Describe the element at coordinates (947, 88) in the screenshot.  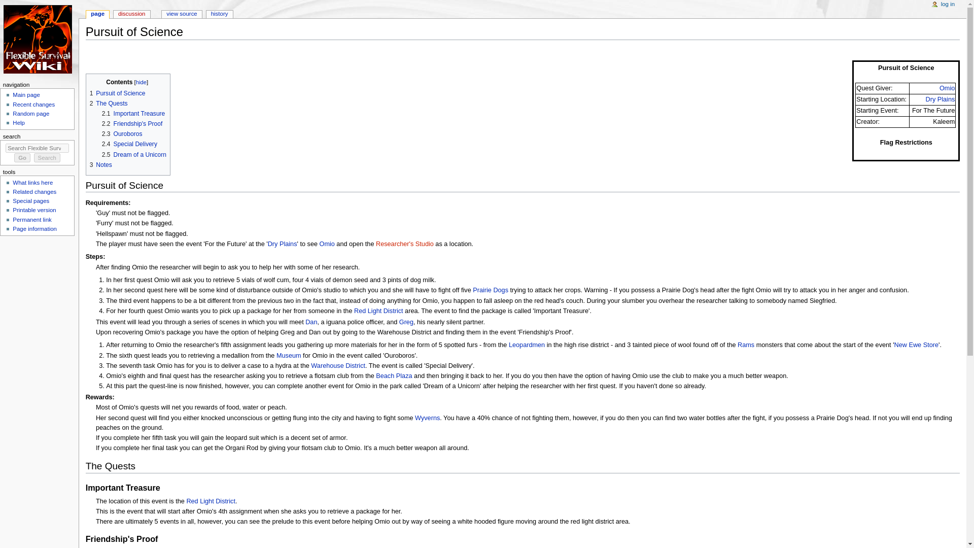
I see `Omio` at that location.